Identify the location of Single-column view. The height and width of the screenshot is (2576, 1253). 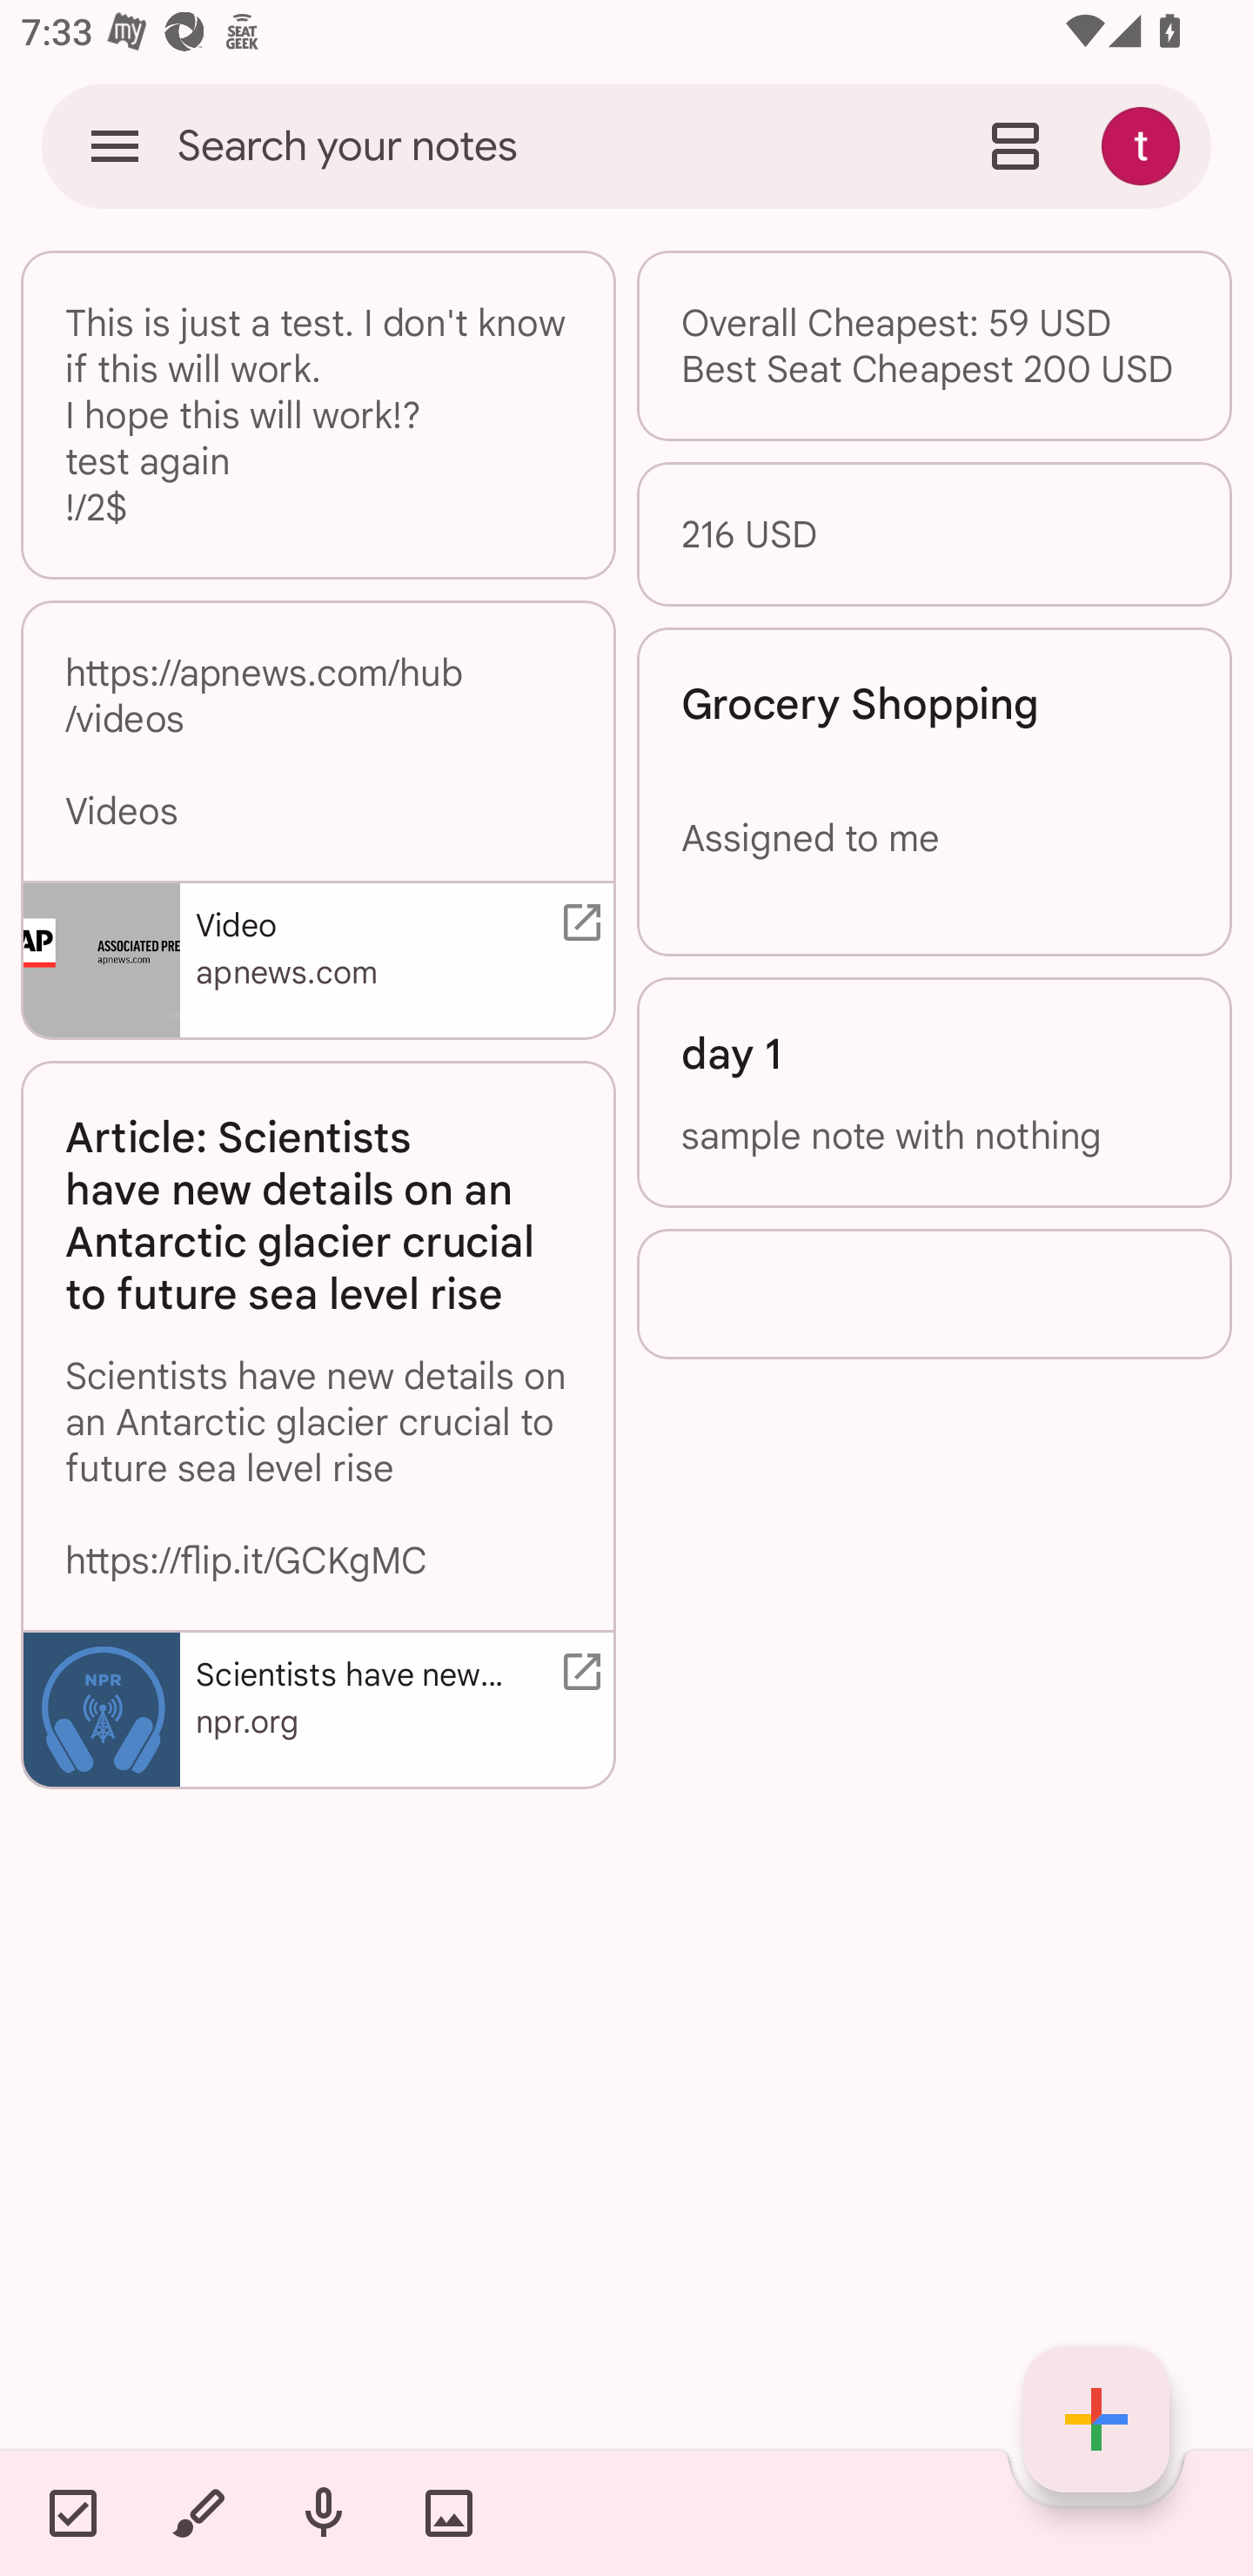
(1015, 144).